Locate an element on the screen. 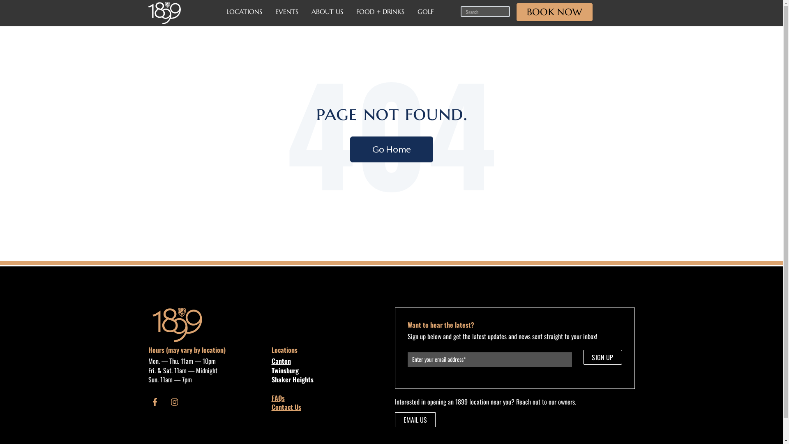 The image size is (789, 444). Twinsburg is located at coordinates (330, 370).